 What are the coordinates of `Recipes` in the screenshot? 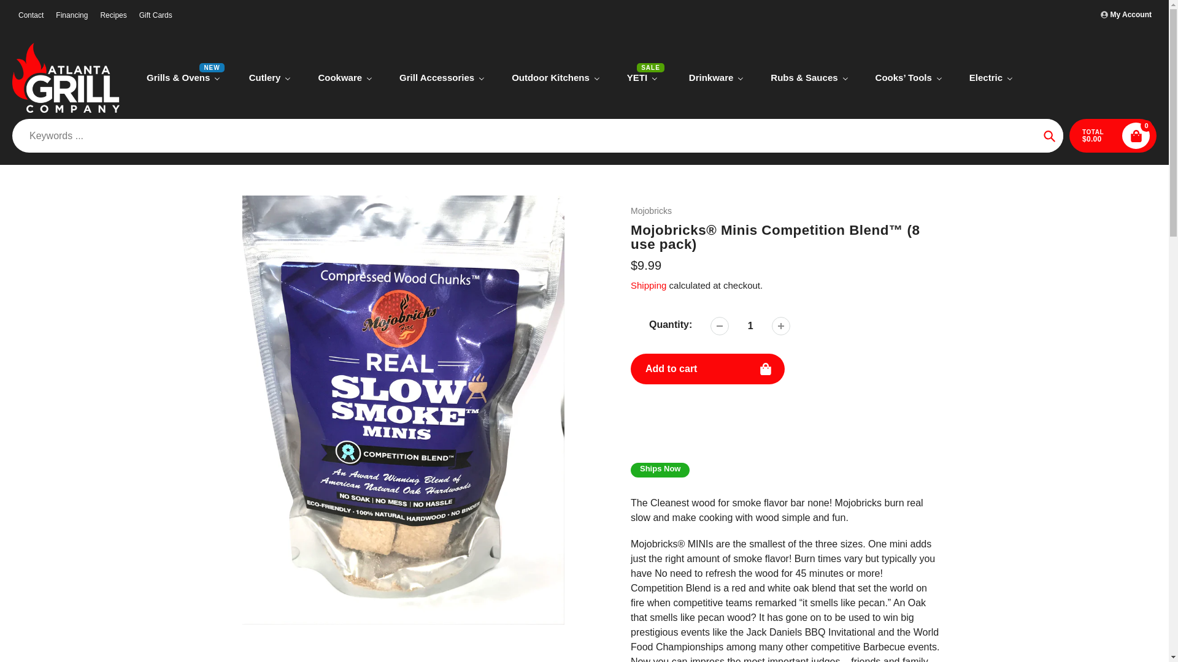 It's located at (113, 15).